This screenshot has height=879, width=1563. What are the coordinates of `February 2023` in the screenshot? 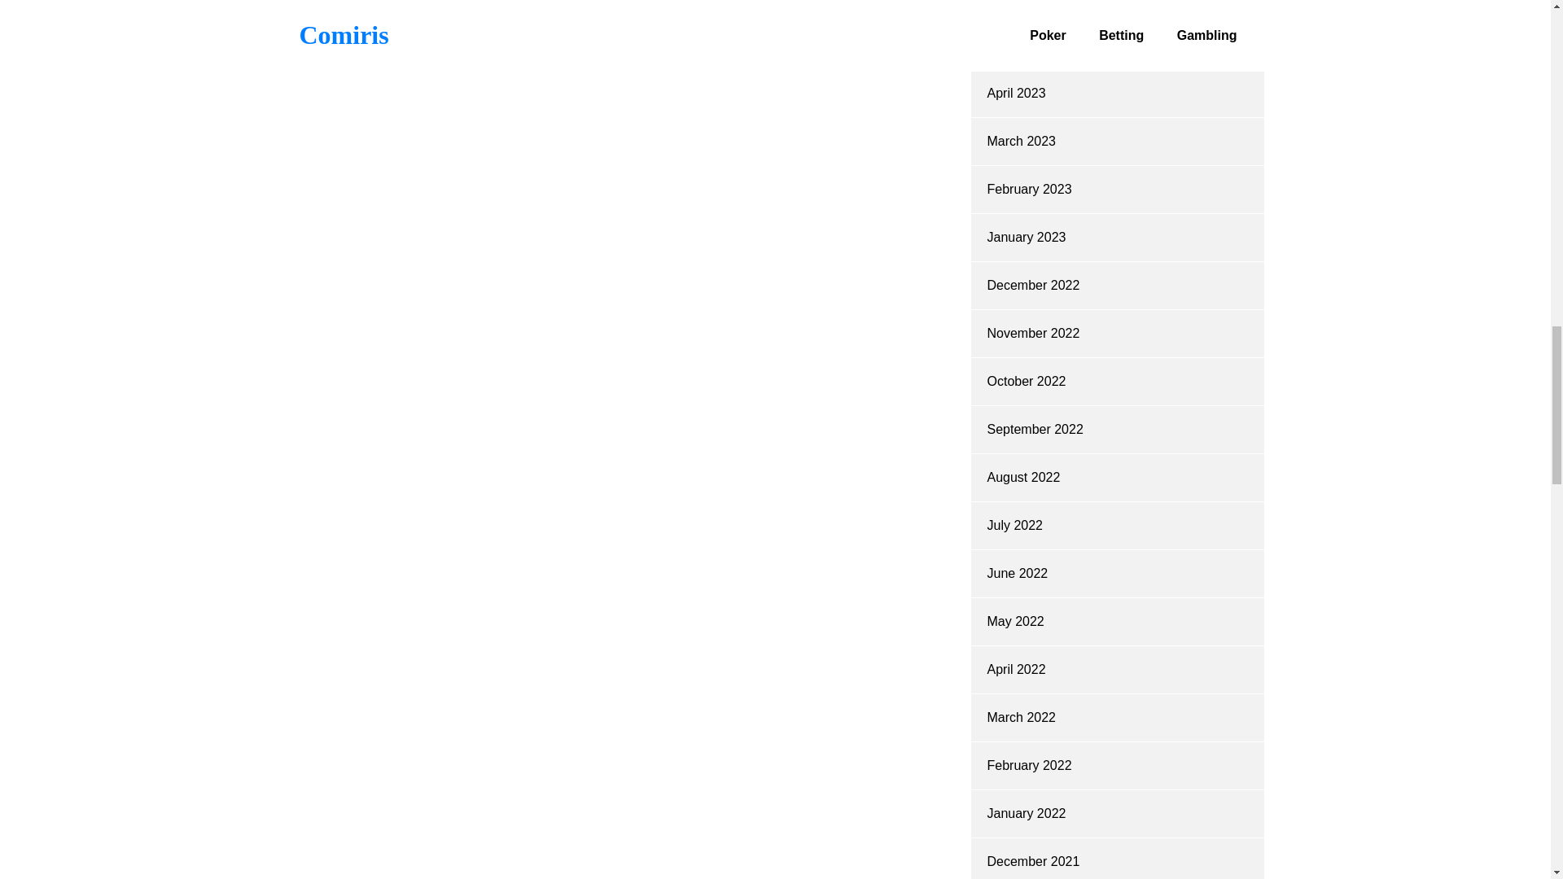 It's located at (1028, 189).